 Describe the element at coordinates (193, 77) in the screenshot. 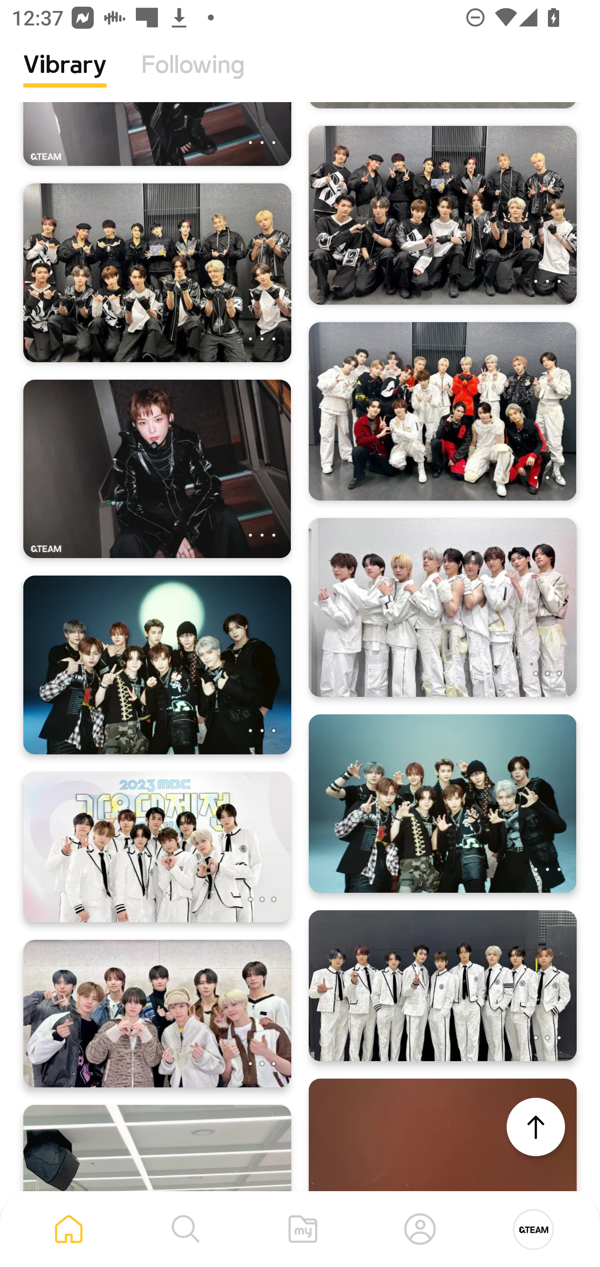

I see `Following` at that location.